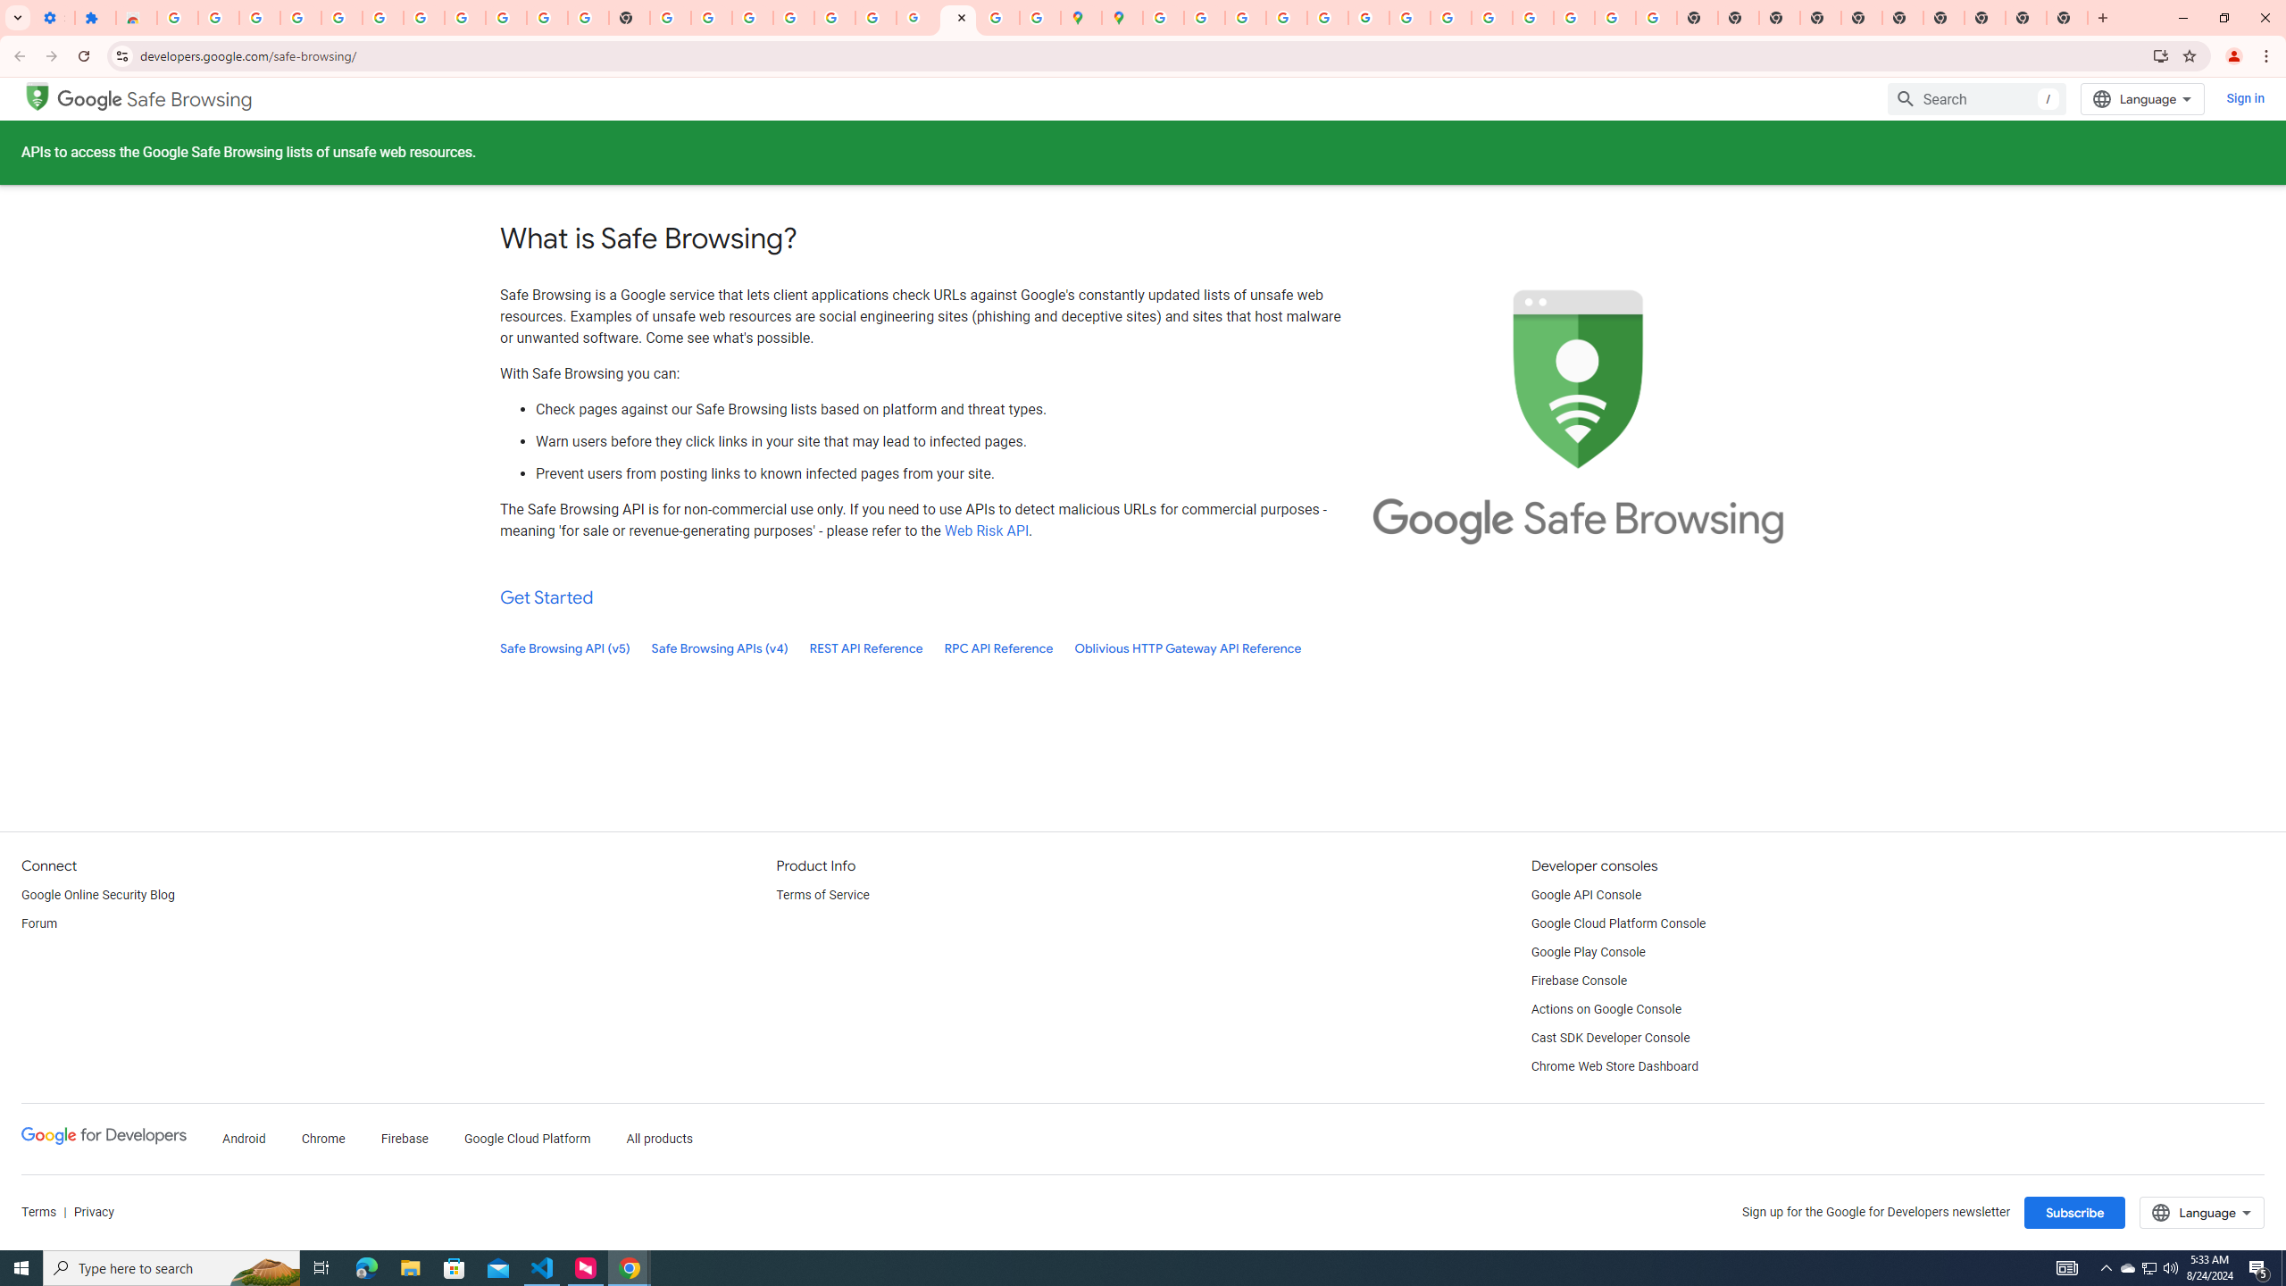  Describe the element at coordinates (1607, 1009) in the screenshot. I see `Actions on Google Console` at that location.